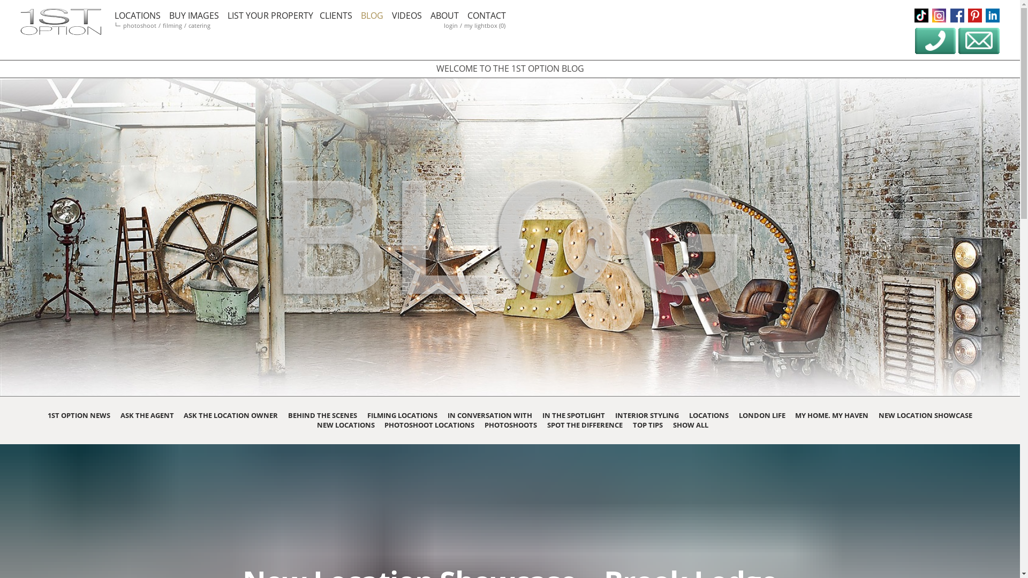 The height and width of the screenshot is (578, 1028). I want to click on 1ST OPTION NEWS, so click(79, 415).